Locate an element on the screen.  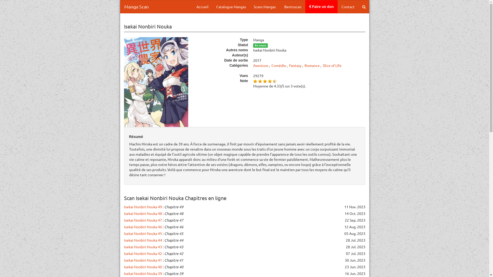
Scans Mangas is located at coordinates (264, 7).